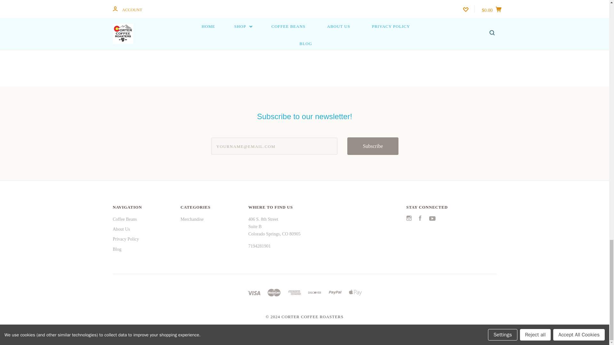  Describe the element at coordinates (409, 218) in the screenshot. I see `instagram` at that location.